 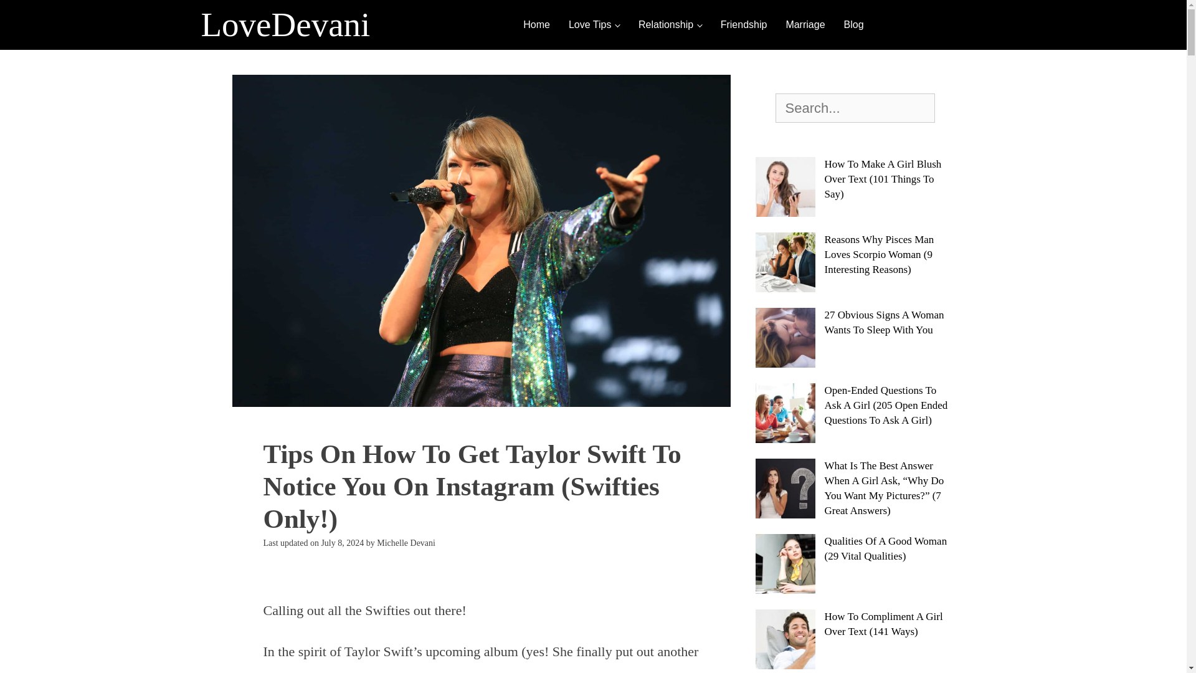 I want to click on Marriage, so click(x=805, y=25).